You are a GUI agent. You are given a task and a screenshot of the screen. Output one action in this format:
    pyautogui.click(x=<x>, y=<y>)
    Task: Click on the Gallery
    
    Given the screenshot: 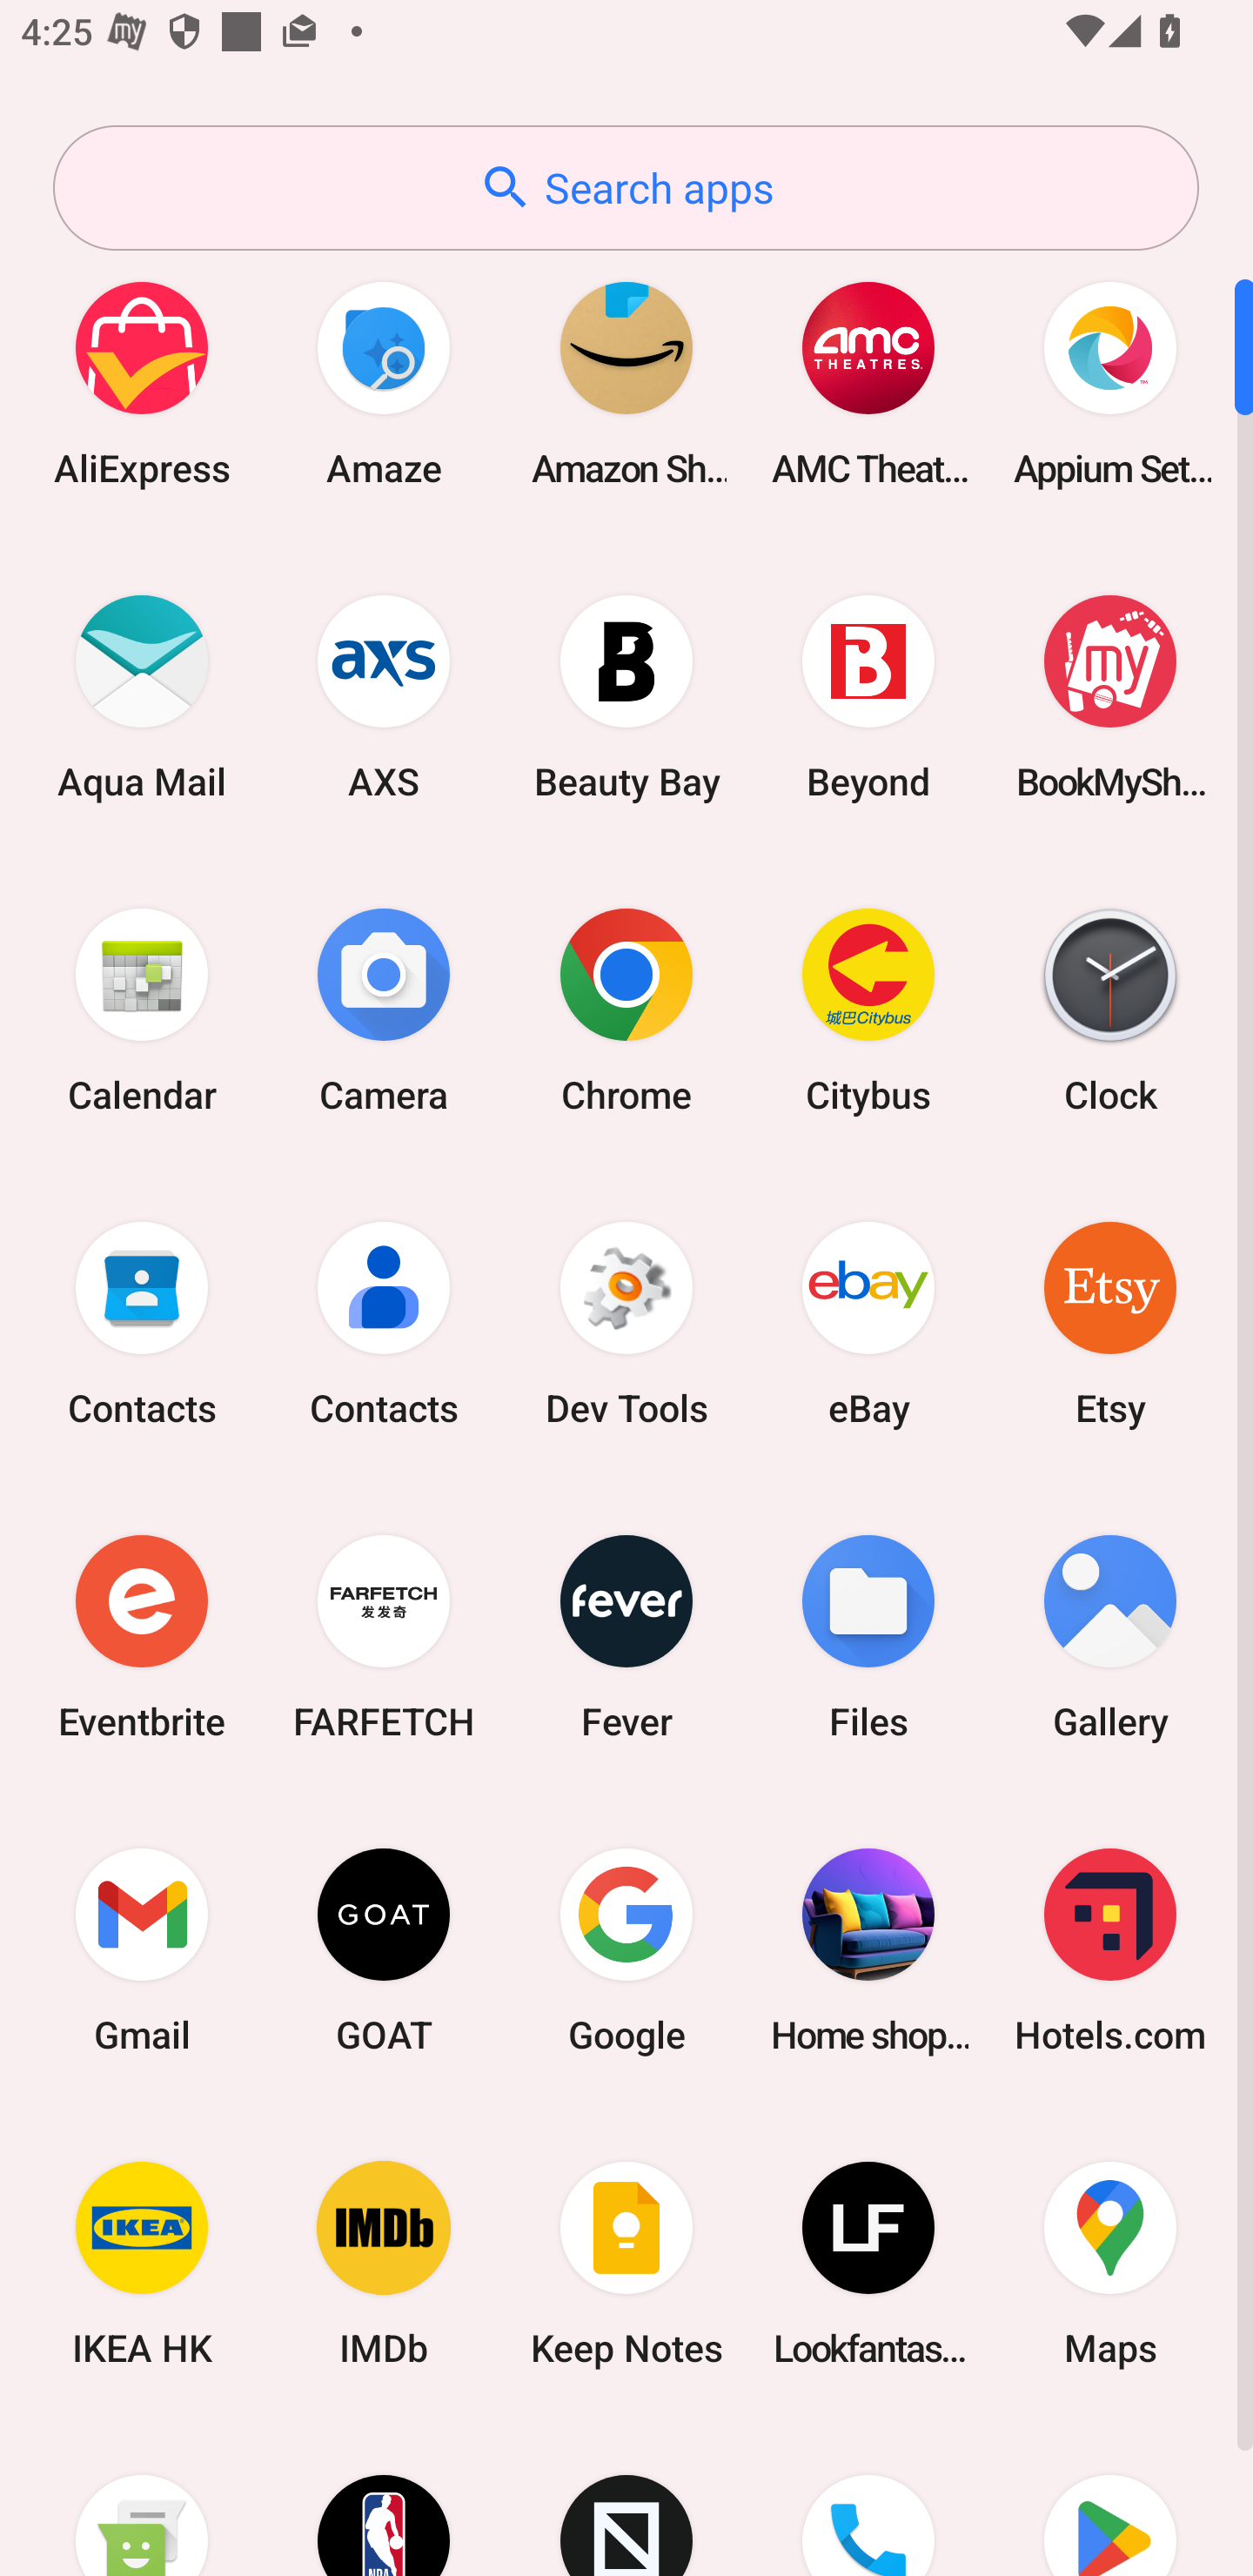 What is the action you would take?
    pyautogui.click(x=1110, y=1636)
    